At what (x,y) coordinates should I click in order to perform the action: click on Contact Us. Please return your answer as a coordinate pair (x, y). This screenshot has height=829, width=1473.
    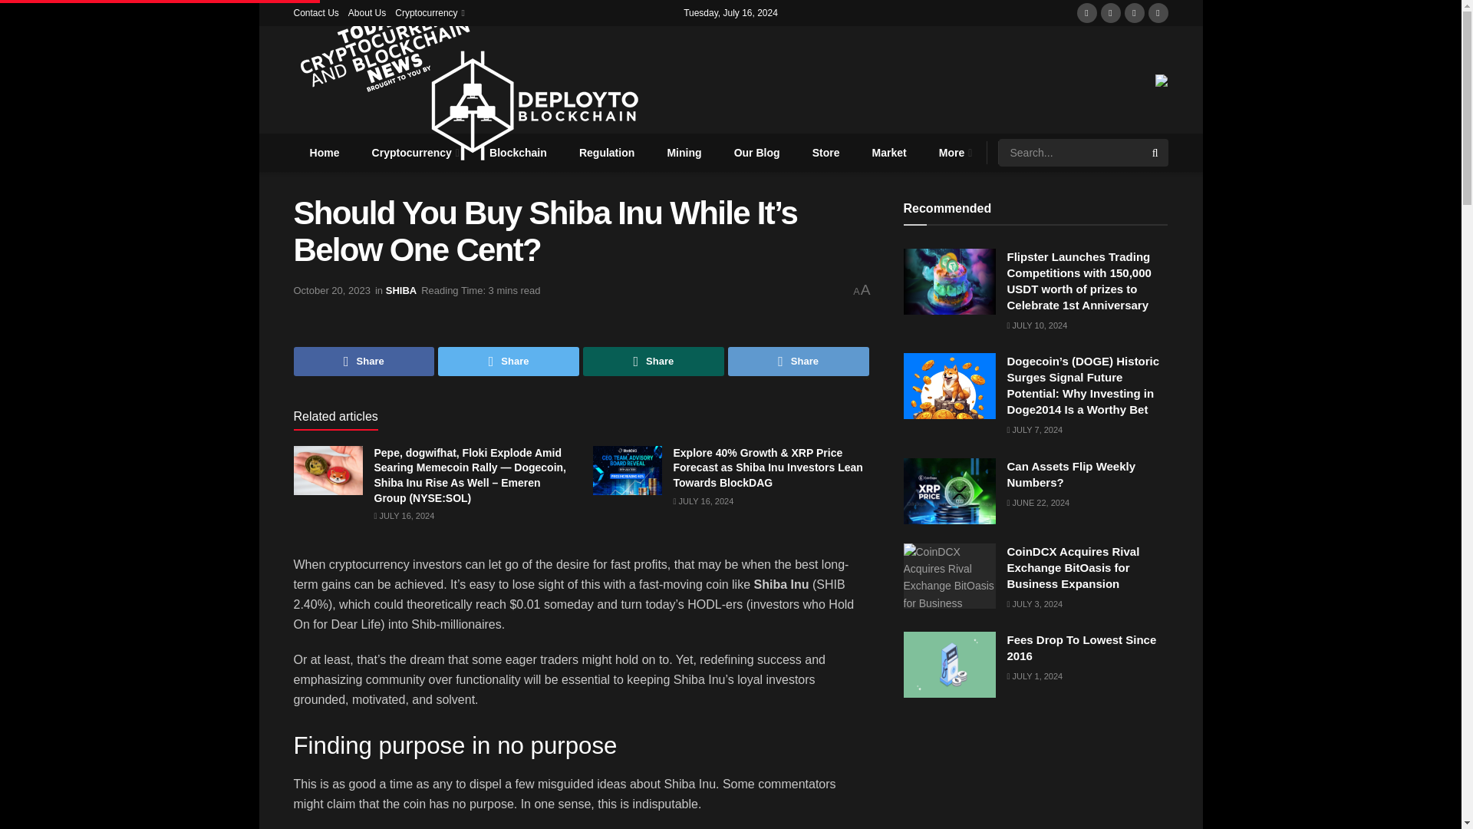
    Looking at the image, I should click on (316, 12).